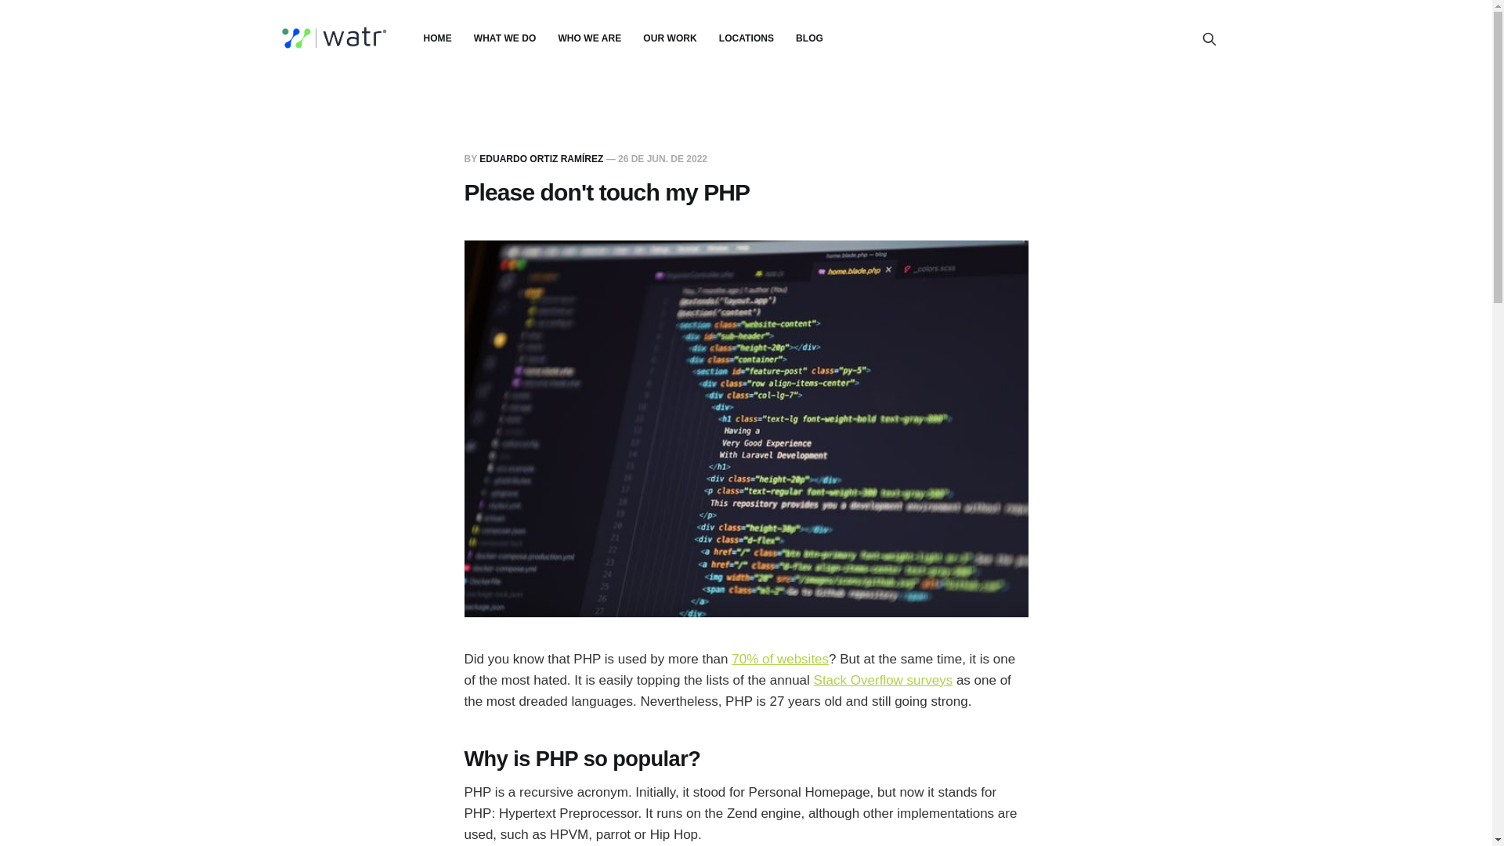 Image resolution: width=1504 pixels, height=846 pixels. I want to click on HOME, so click(437, 38).